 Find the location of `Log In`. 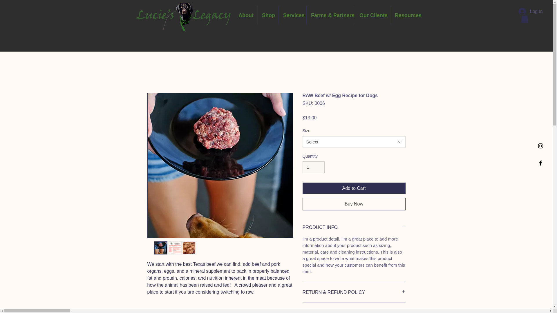

Log In is located at coordinates (530, 12).